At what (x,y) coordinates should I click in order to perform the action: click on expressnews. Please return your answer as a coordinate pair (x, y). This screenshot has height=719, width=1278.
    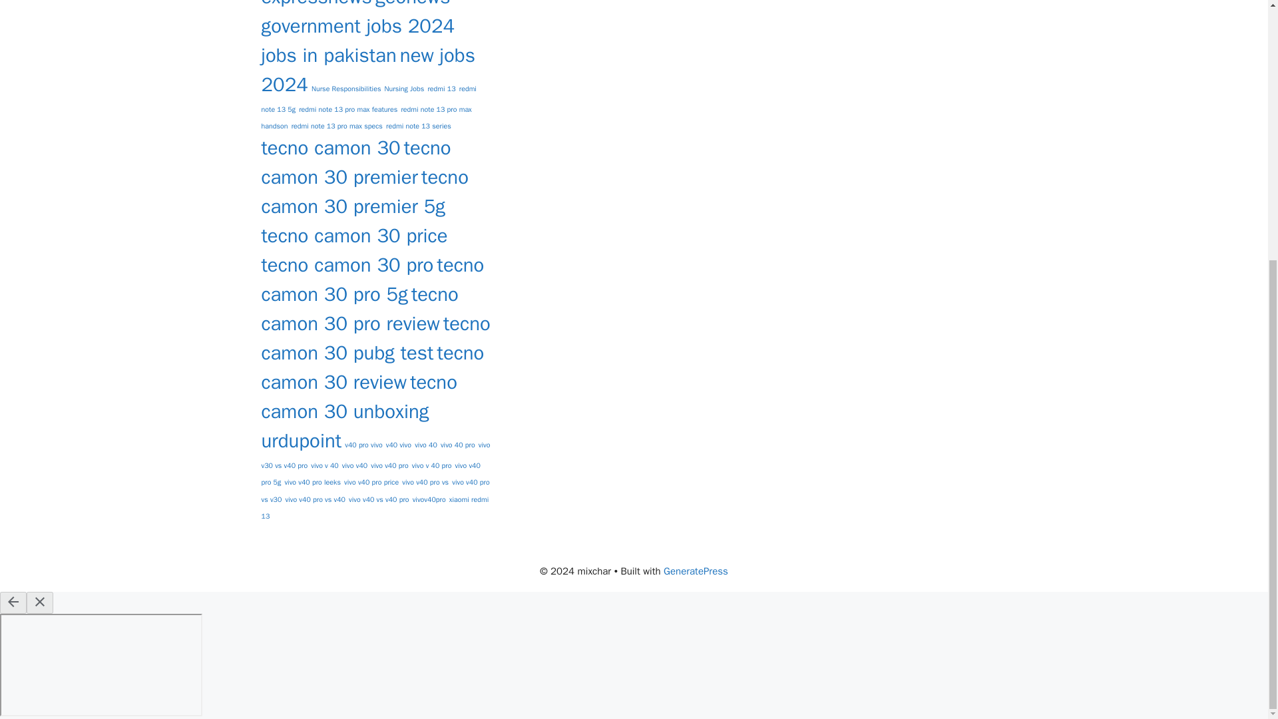
    Looking at the image, I should click on (316, 5).